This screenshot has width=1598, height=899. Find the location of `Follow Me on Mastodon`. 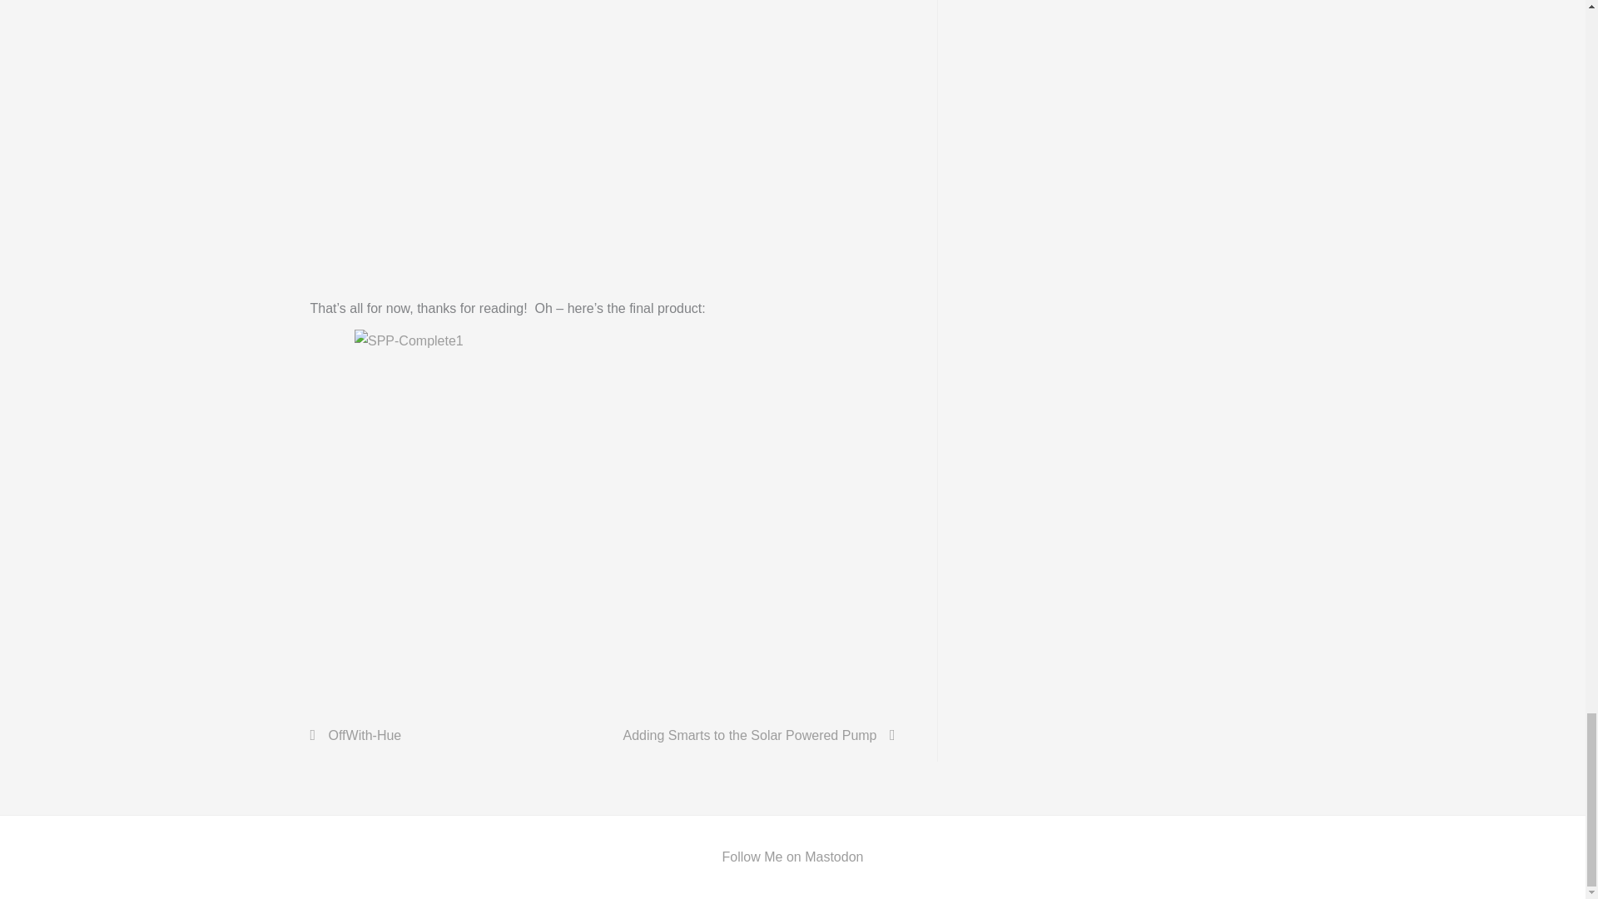

Follow Me on Mastodon is located at coordinates (792, 856).